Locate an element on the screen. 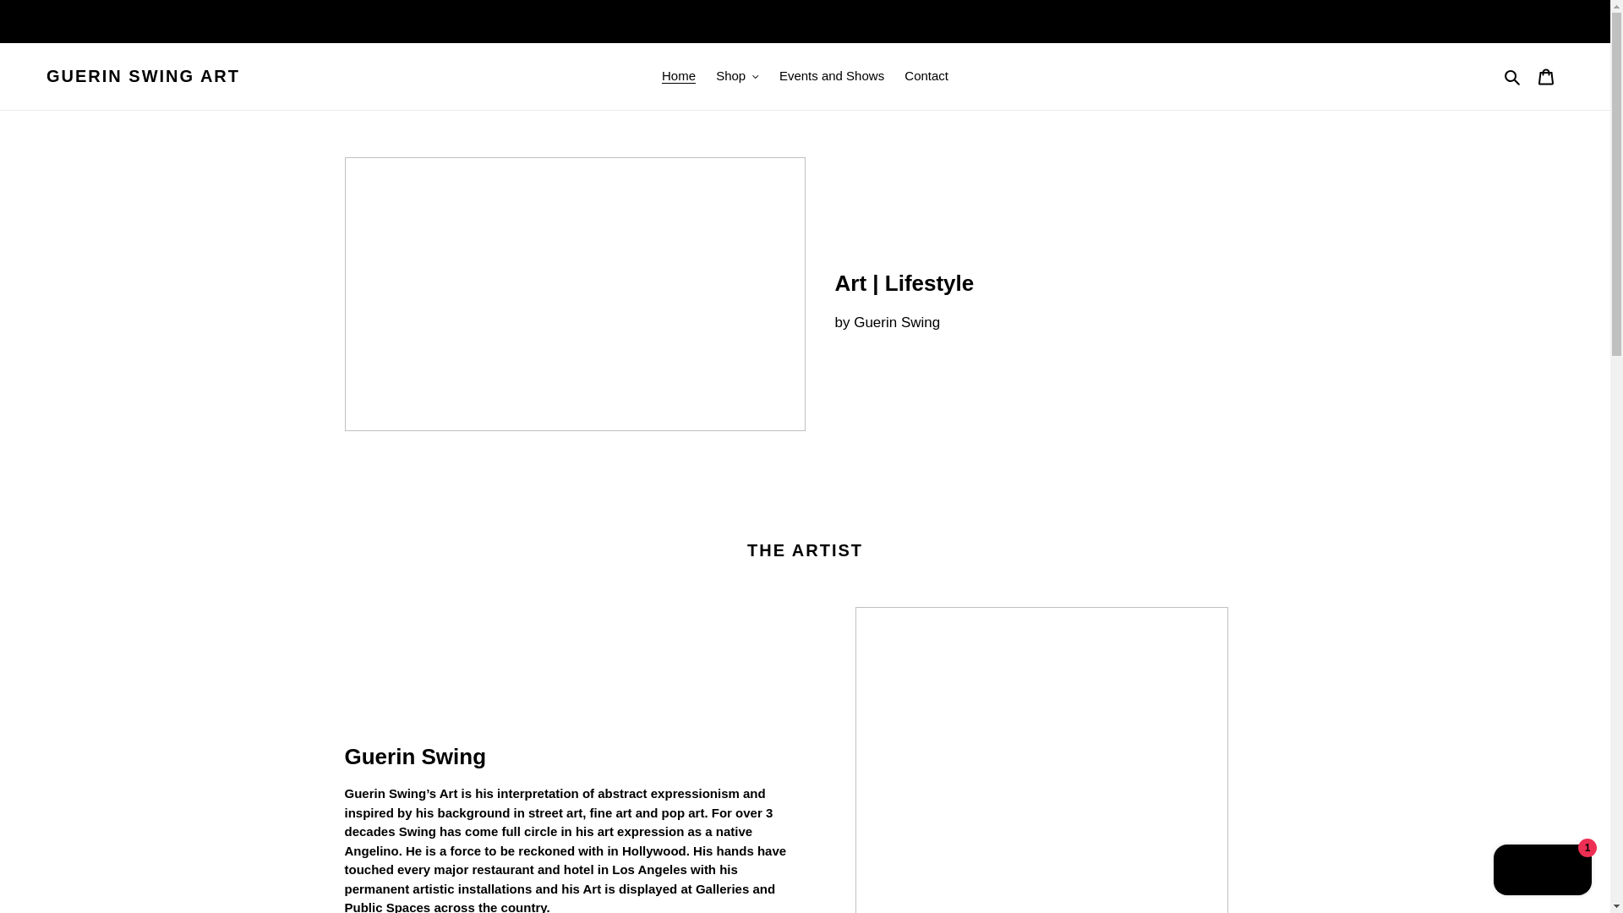  Cart is located at coordinates (1546, 76).